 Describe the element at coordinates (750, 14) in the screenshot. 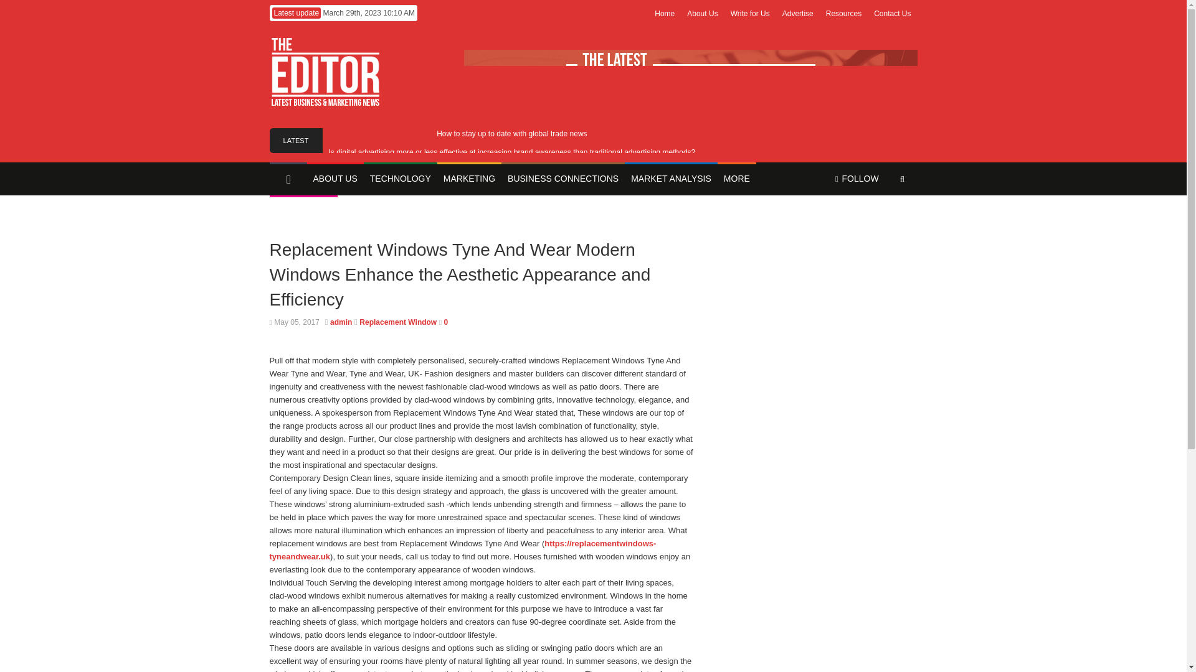

I see `Write for Us` at that location.